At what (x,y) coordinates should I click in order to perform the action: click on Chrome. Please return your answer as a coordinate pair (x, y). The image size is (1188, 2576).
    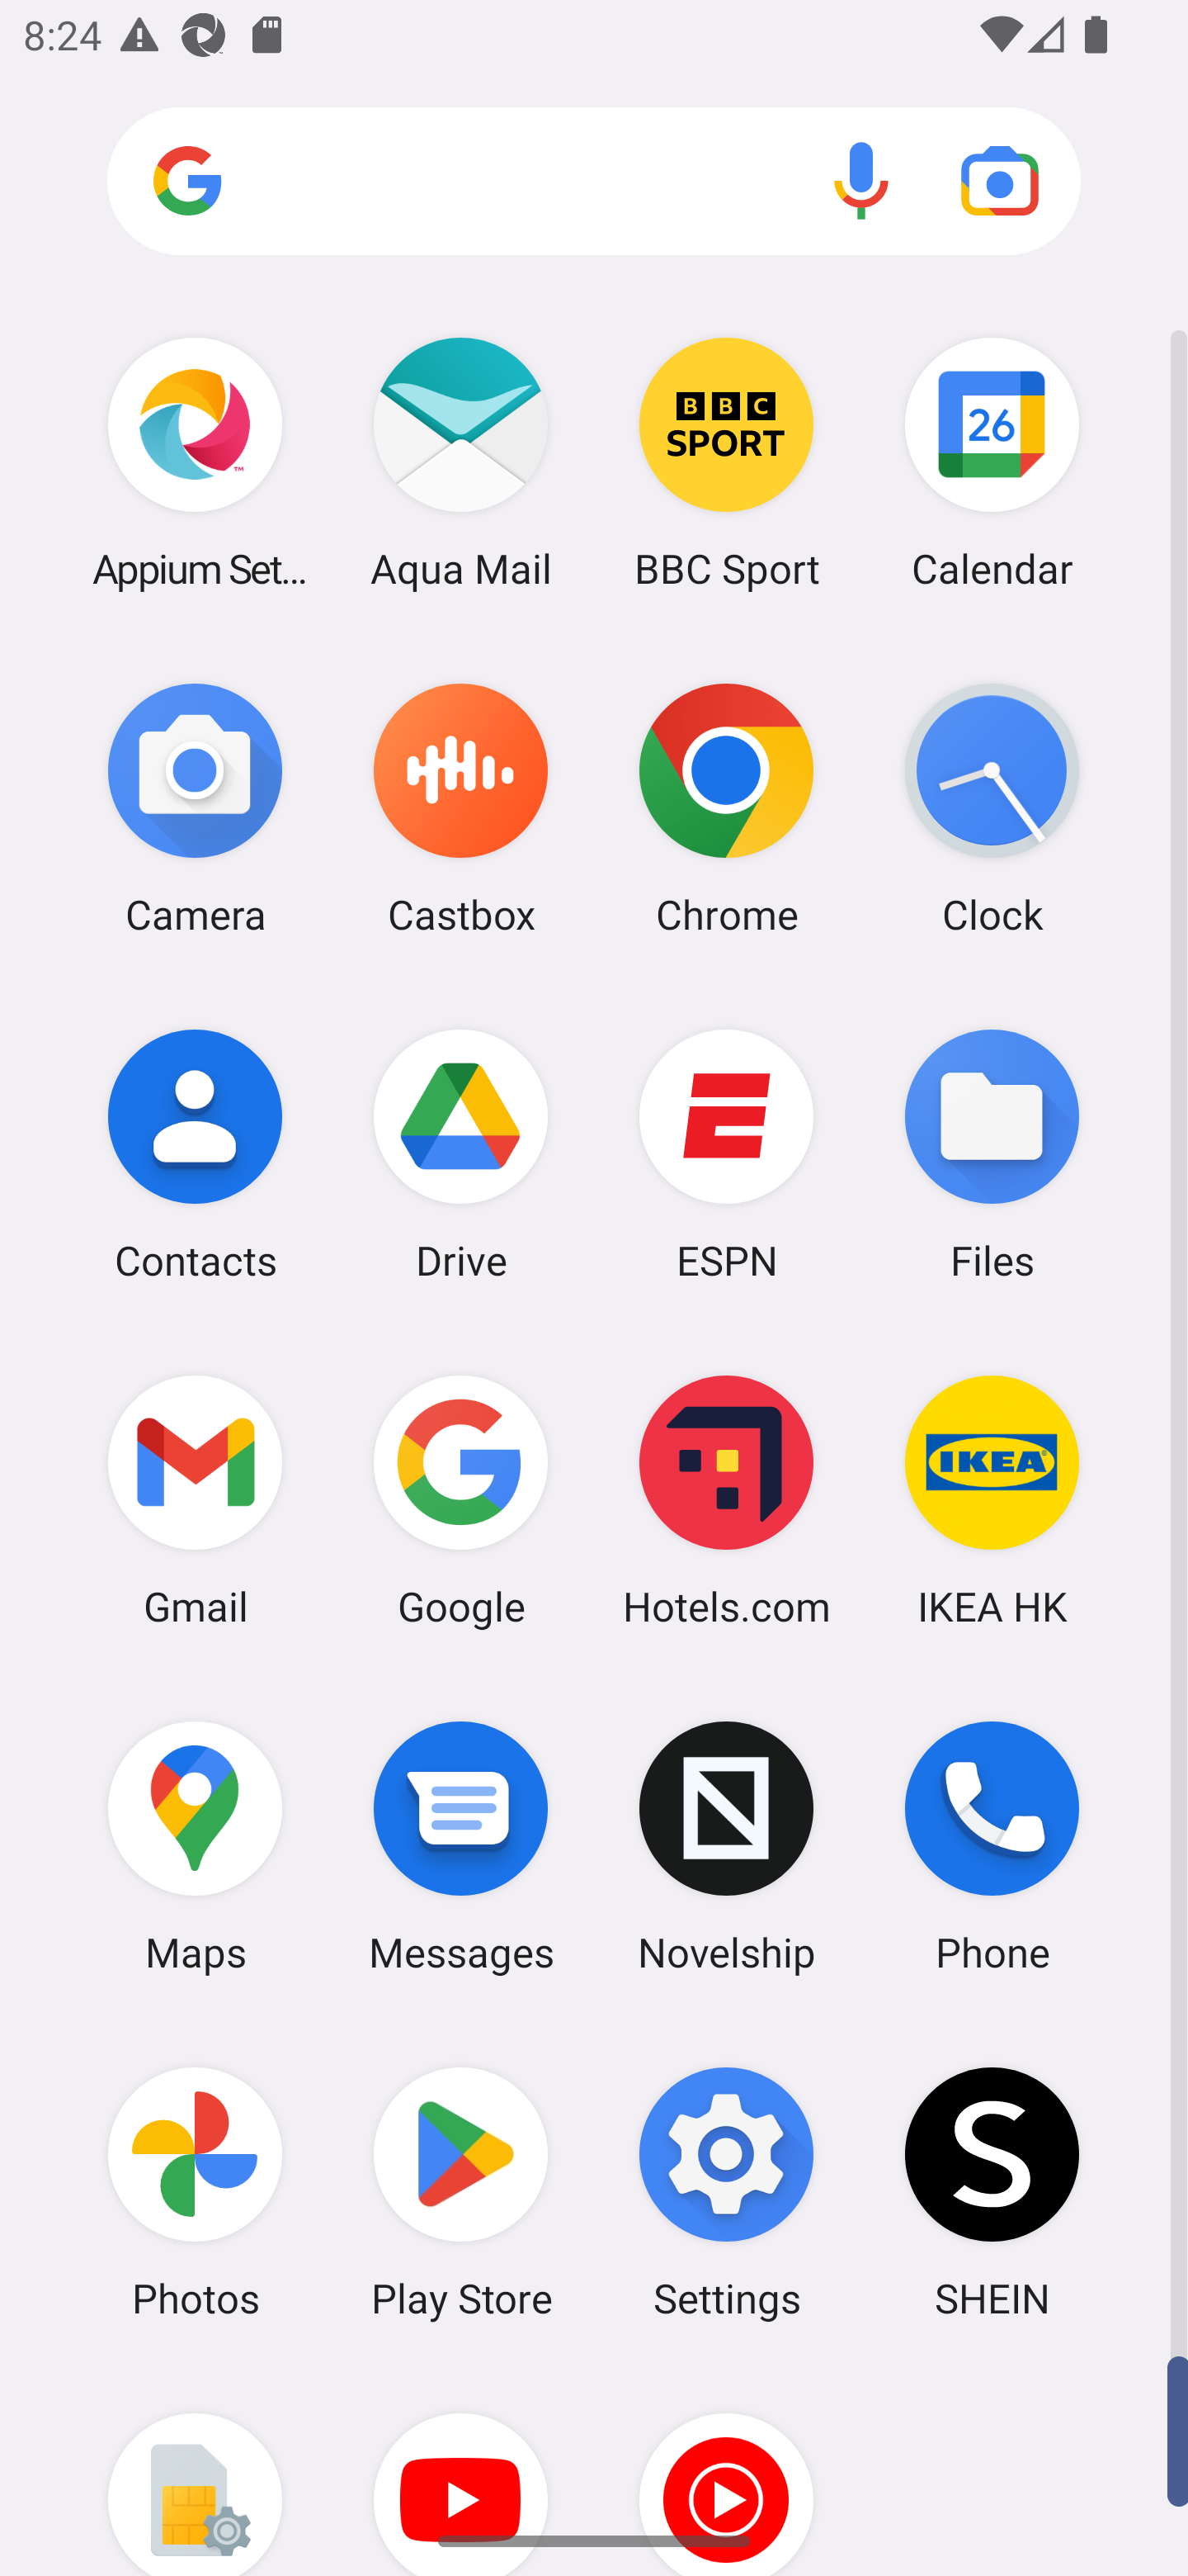
    Looking at the image, I should click on (727, 808).